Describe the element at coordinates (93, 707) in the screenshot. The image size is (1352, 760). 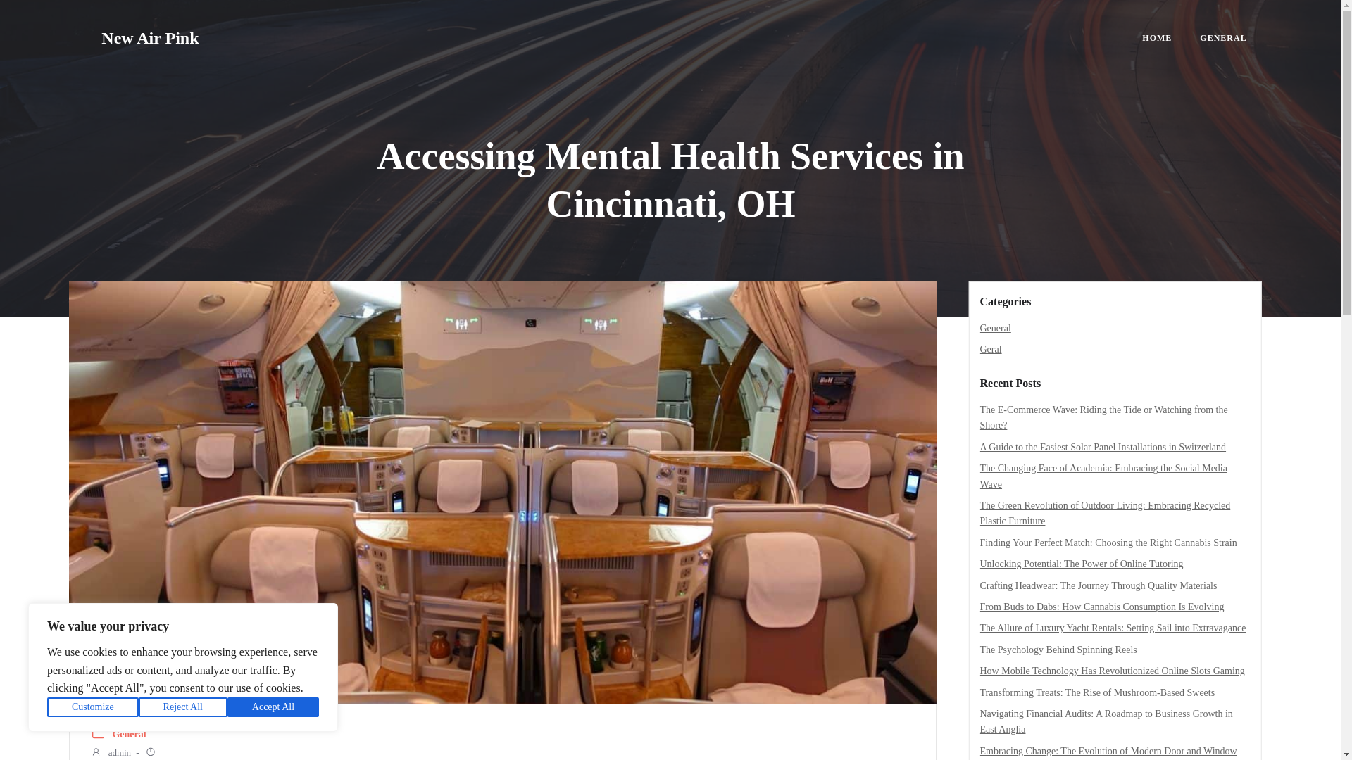
I see `Customize` at that location.